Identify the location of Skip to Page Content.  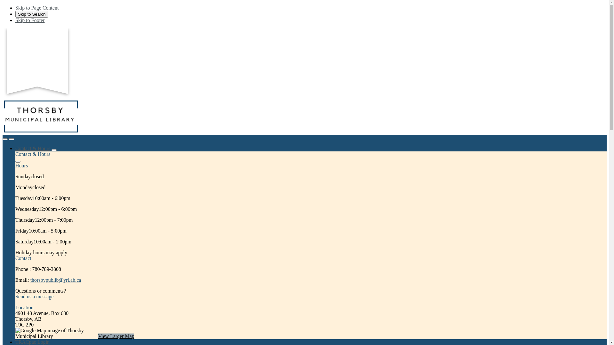
(37, 8).